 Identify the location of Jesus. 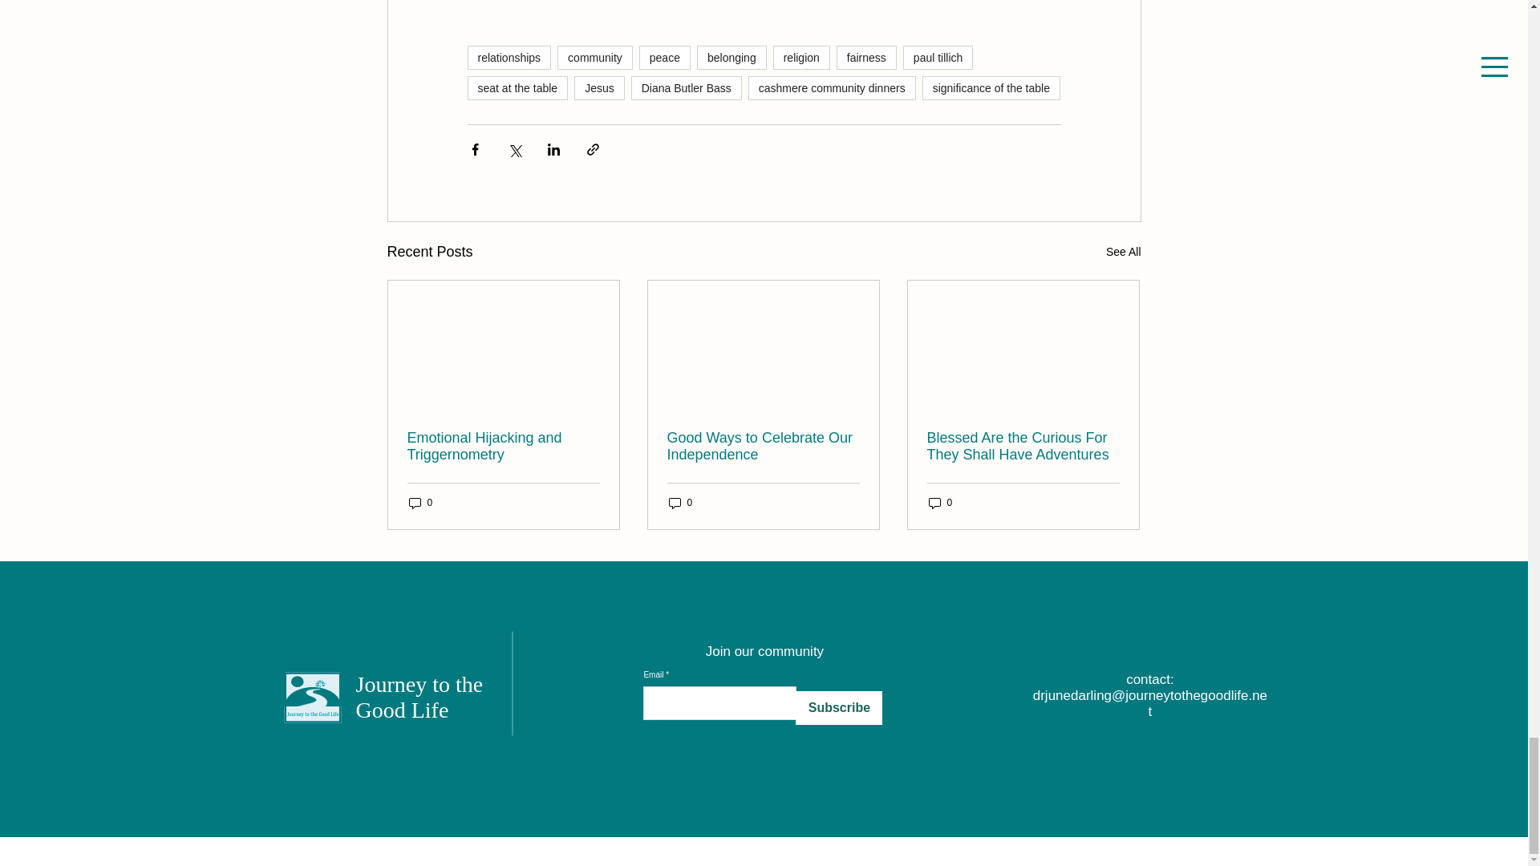
(600, 88).